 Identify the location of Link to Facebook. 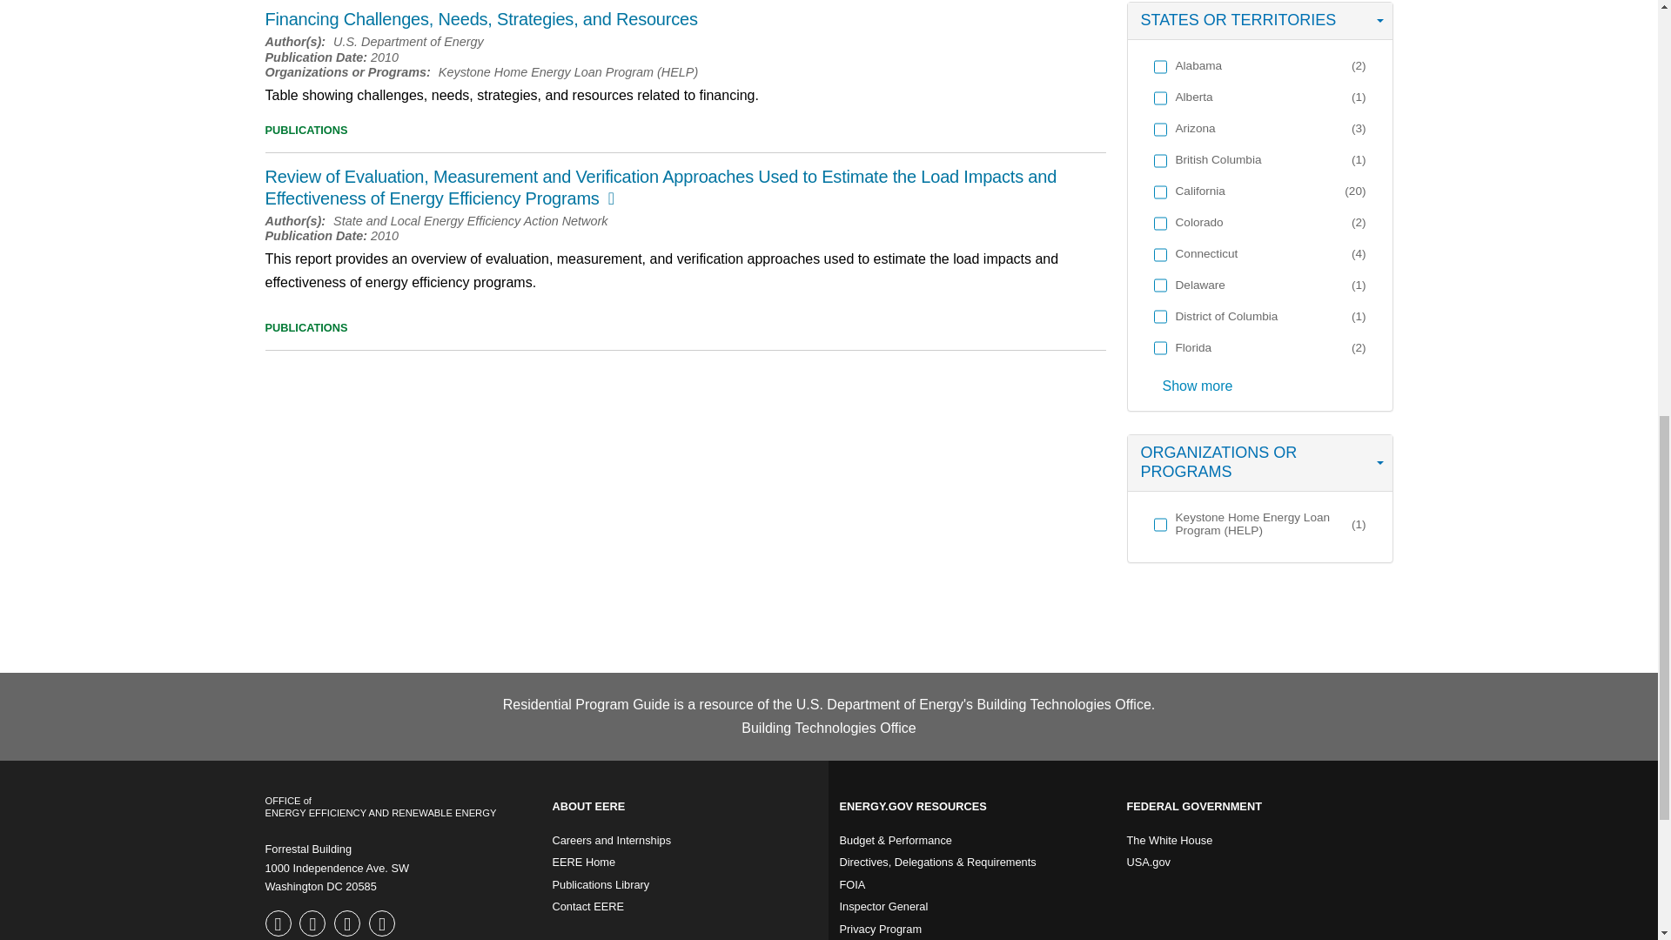
(279, 924).